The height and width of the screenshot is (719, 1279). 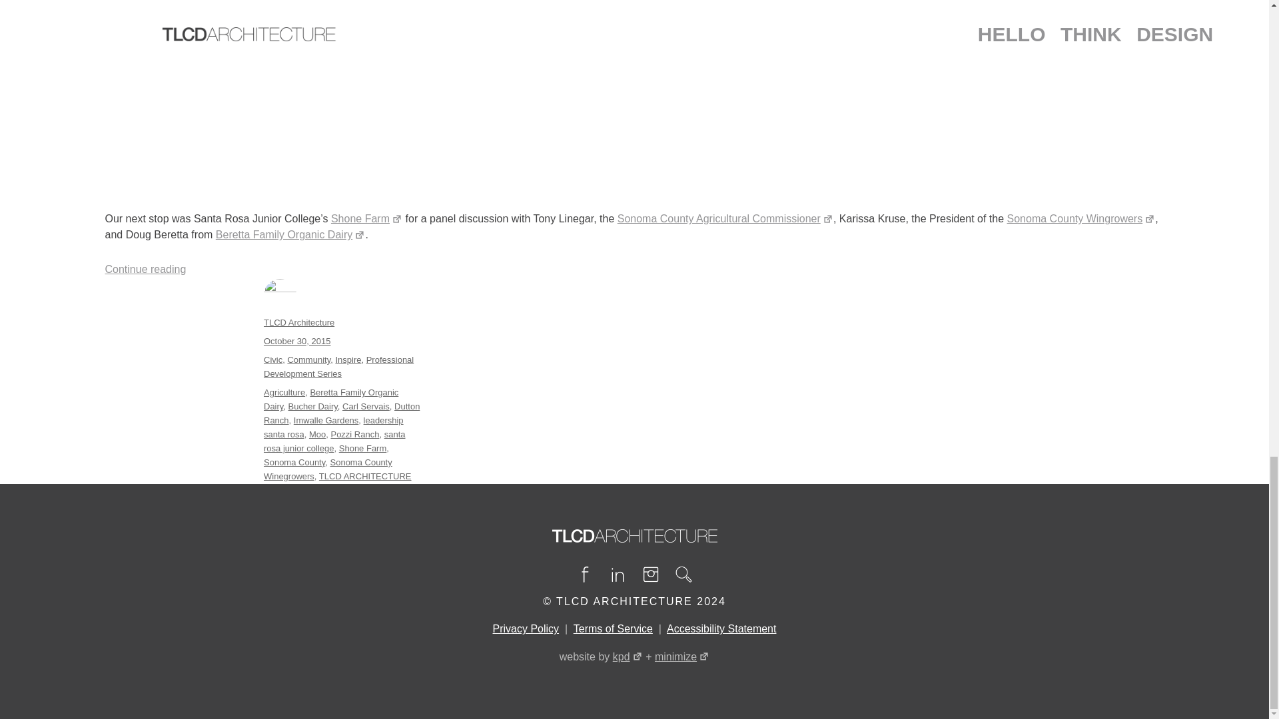 I want to click on Civic, so click(x=273, y=359).